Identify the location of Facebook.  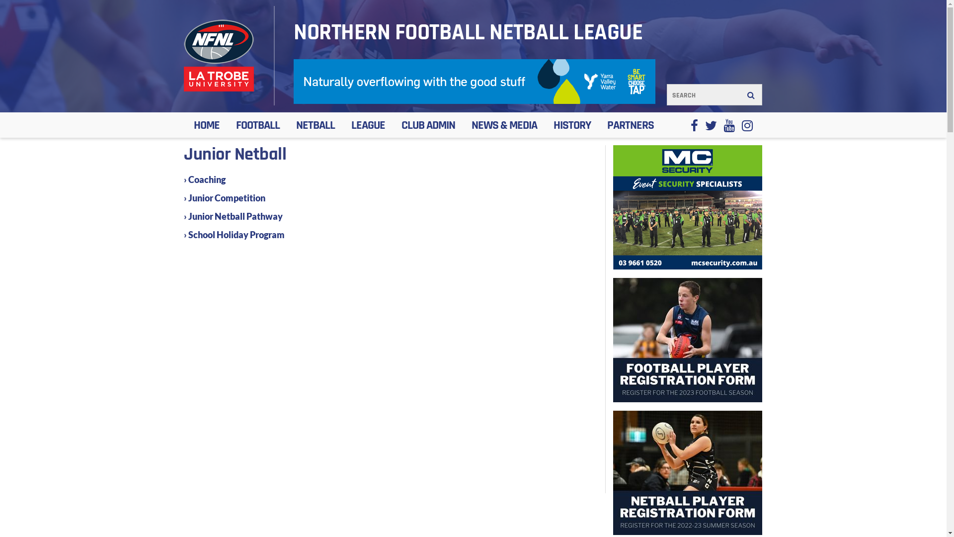
(695, 125).